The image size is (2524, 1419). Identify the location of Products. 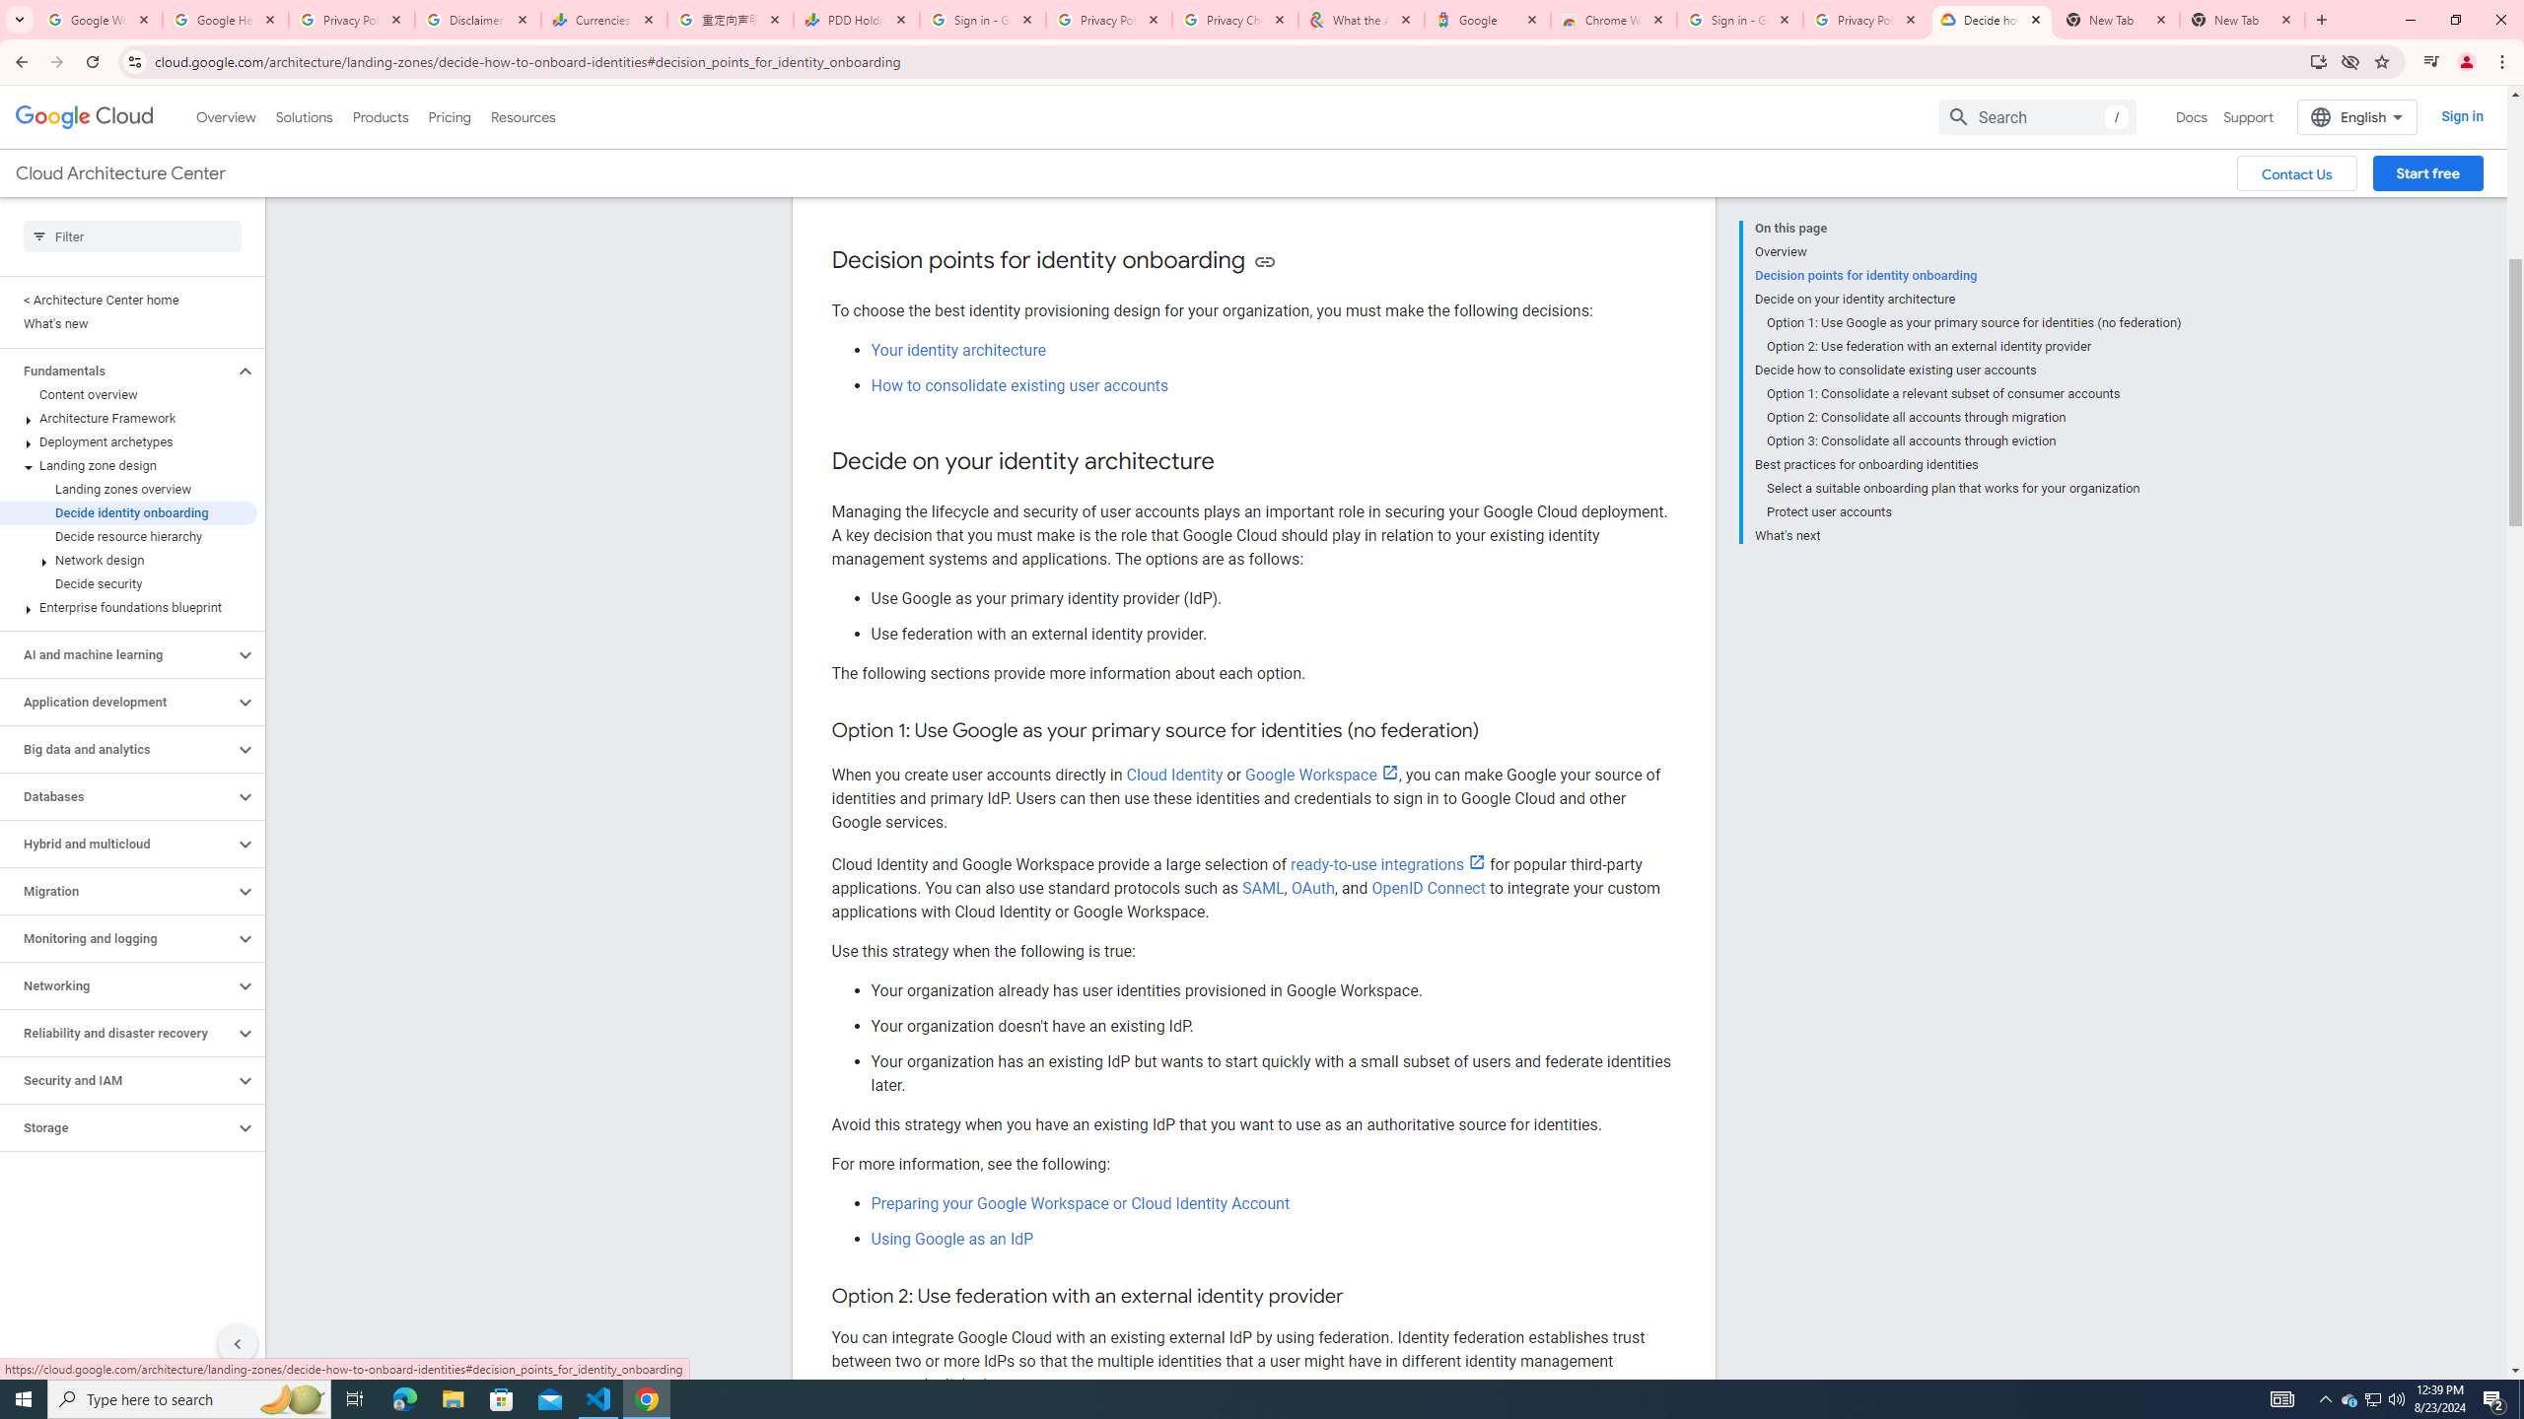
(379, 116).